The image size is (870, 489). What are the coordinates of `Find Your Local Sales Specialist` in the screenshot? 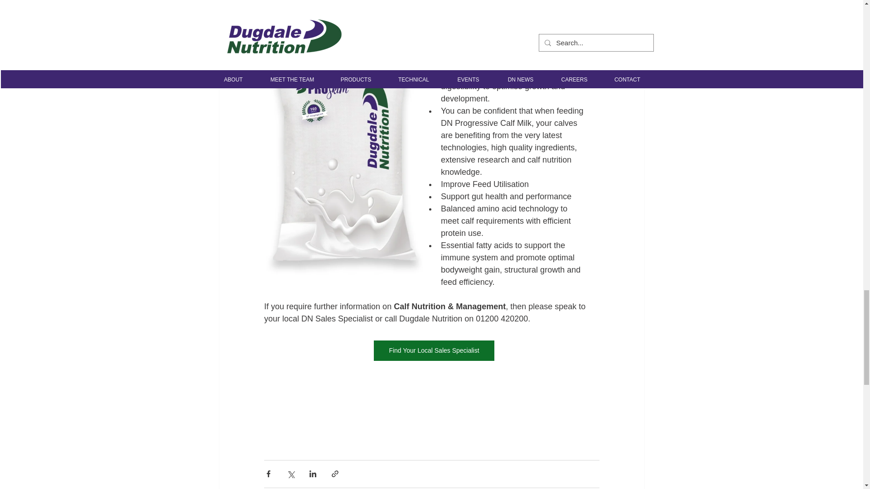 It's located at (433, 350).